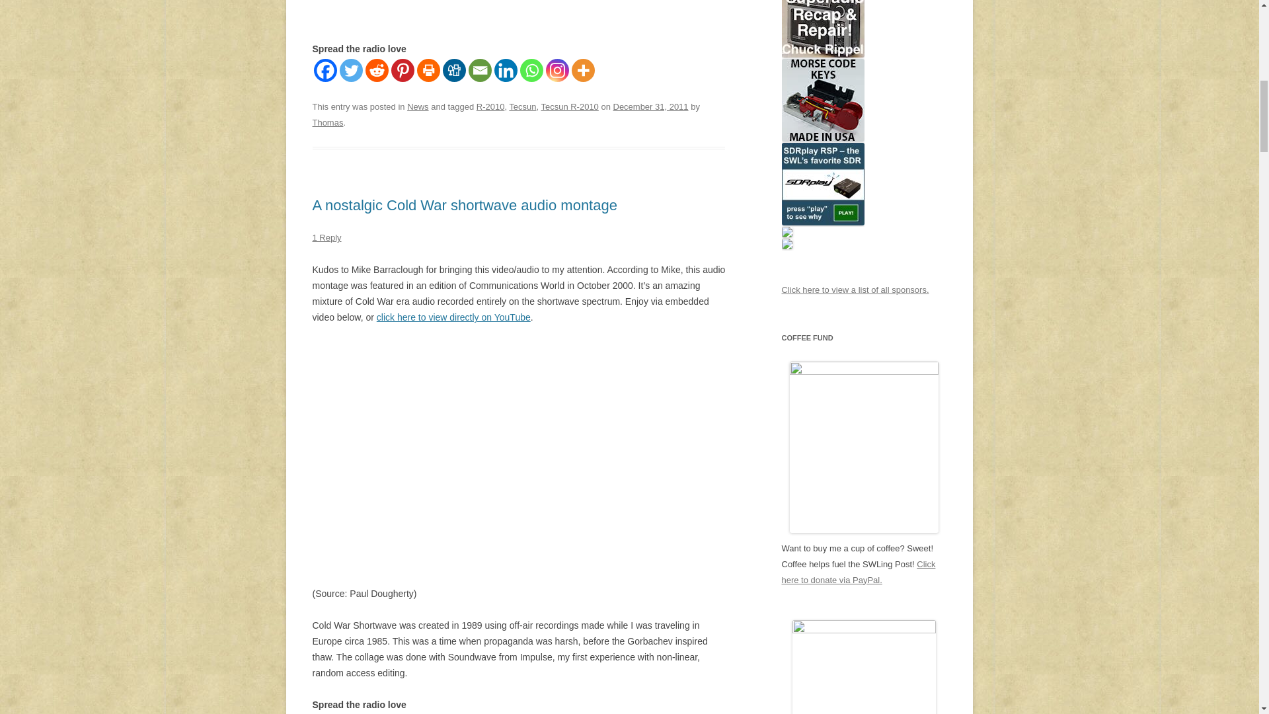 The image size is (1269, 714). Describe the element at coordinates (650, 106) in the screenshot. I see `December 31, 2011` at that location.